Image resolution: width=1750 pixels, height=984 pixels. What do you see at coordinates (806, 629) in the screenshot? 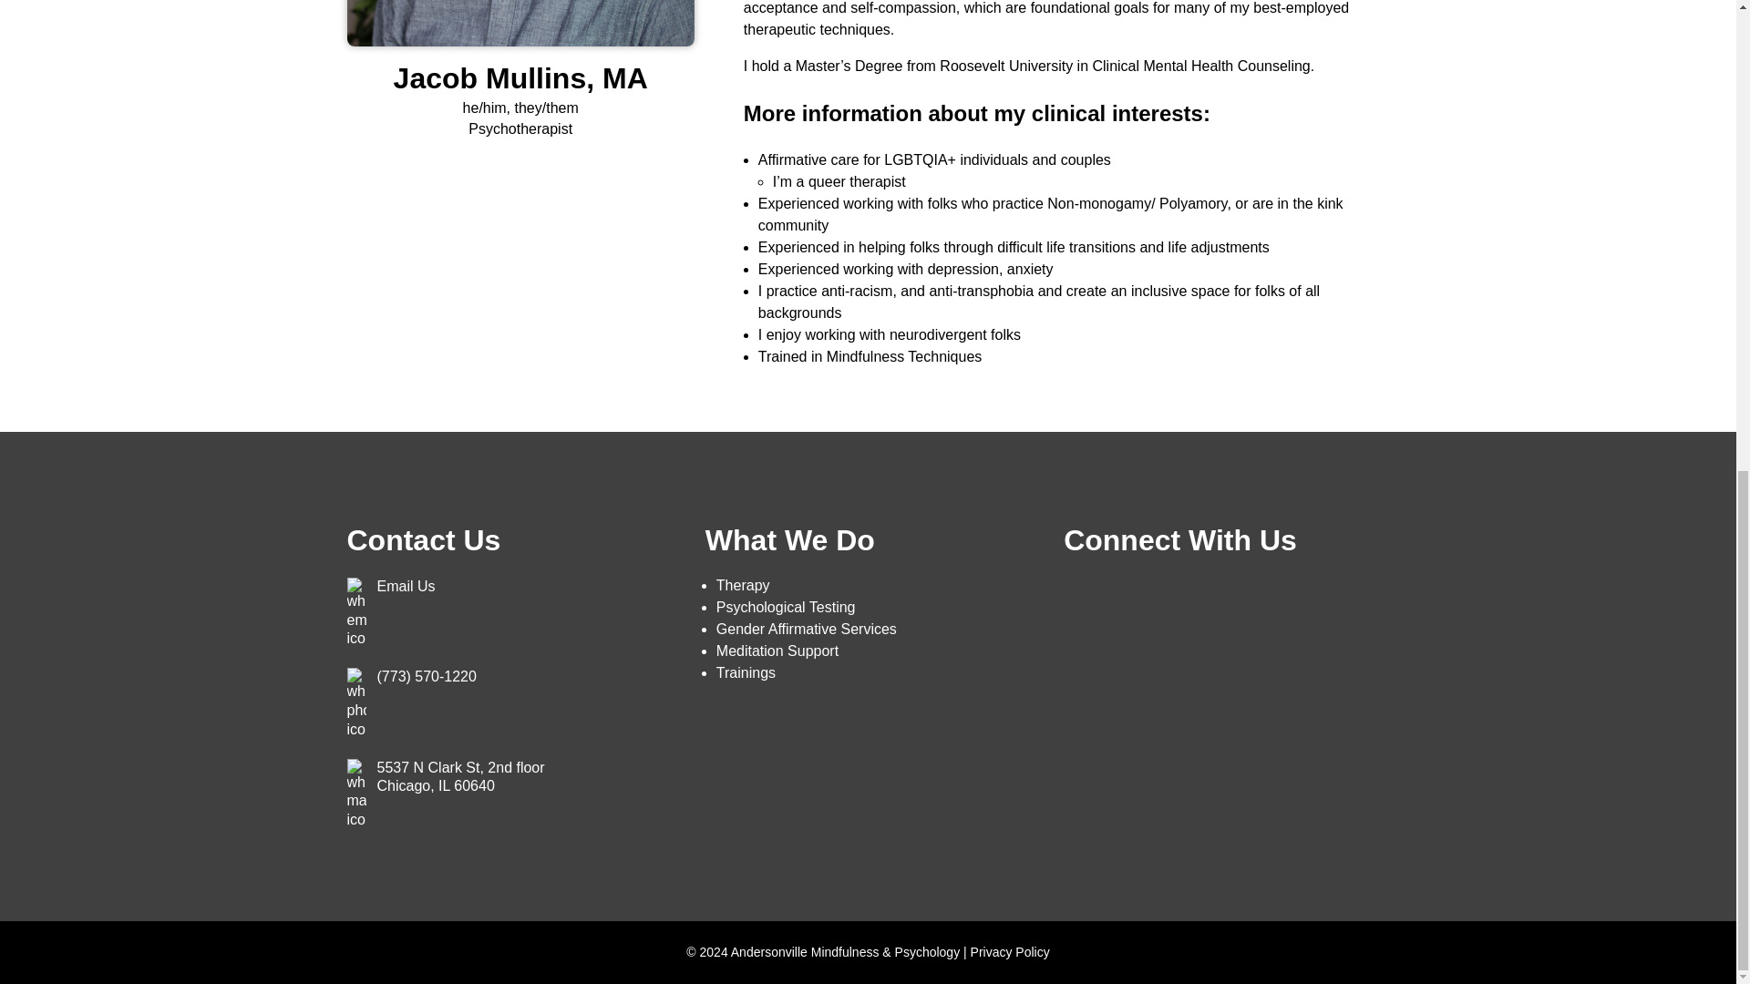
I see `Trainings` at bounding box center [806, 629].